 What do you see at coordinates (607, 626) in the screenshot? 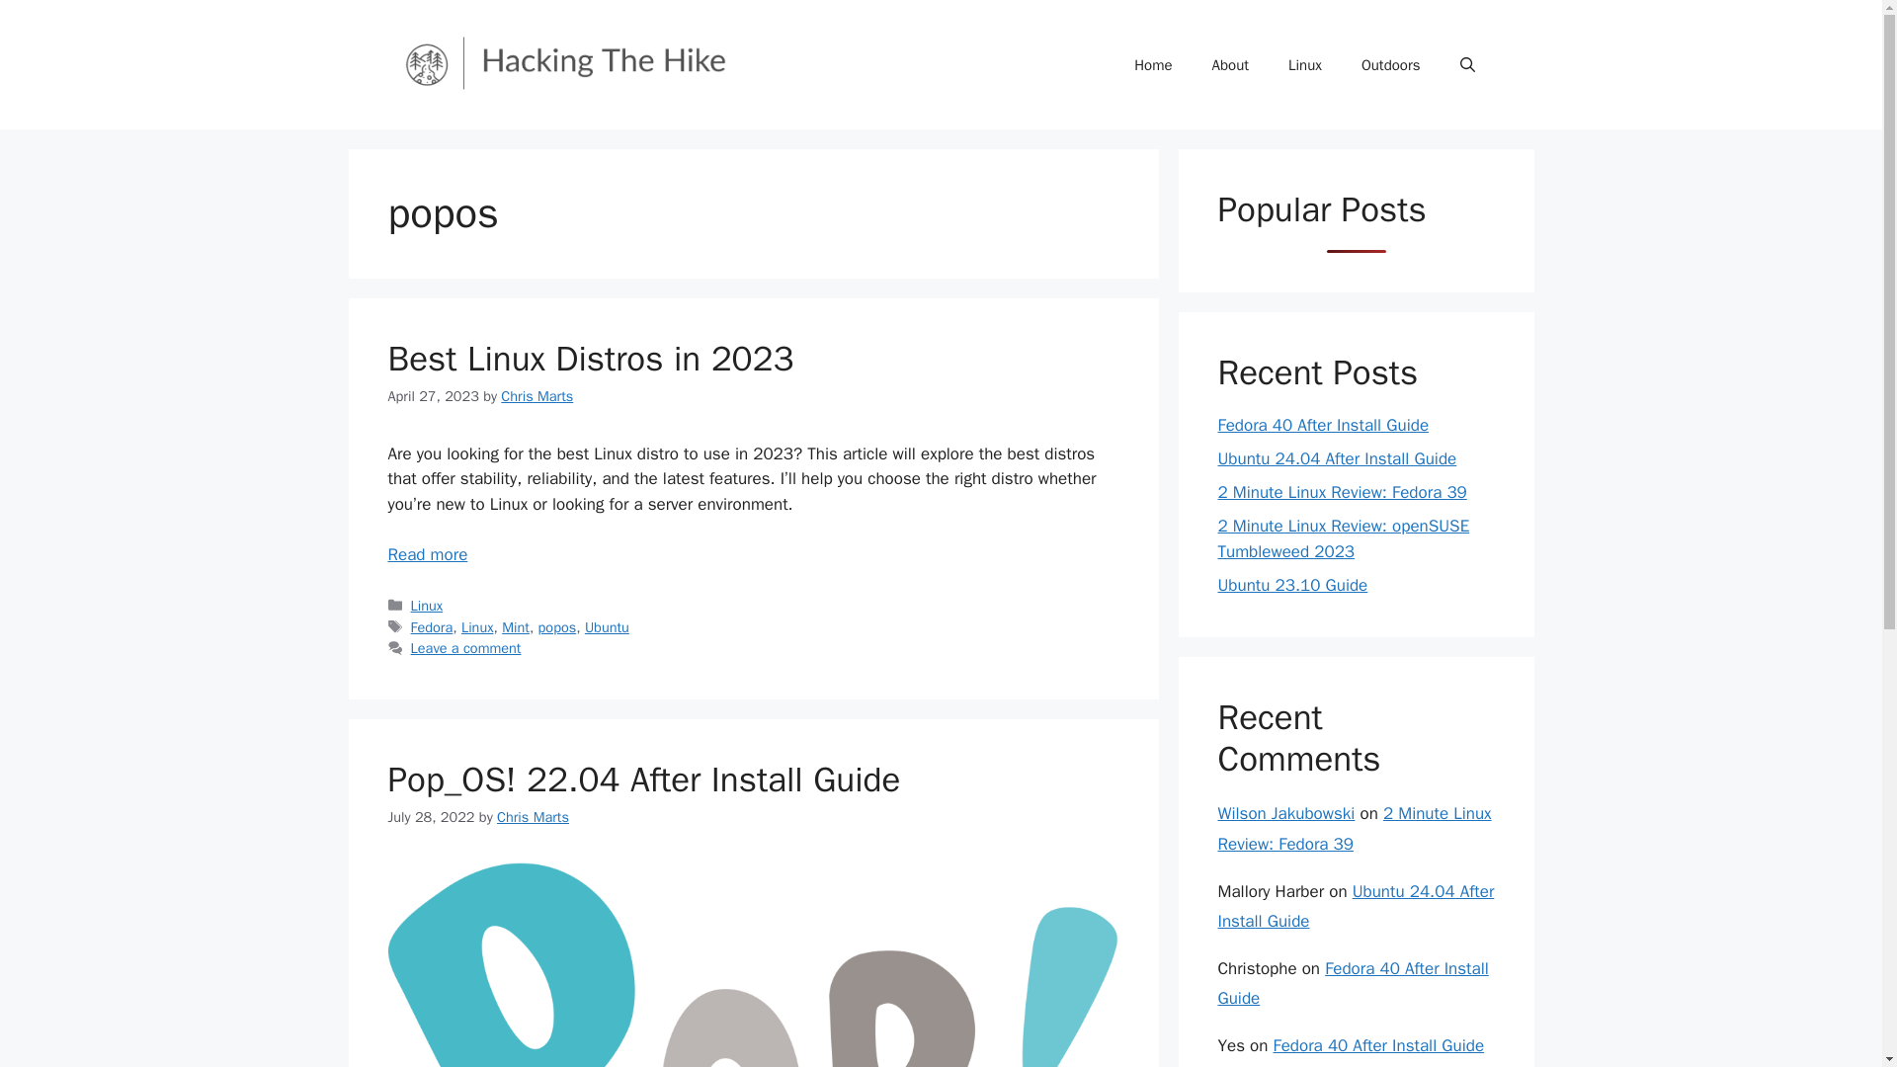
I see `Ubuntu` at bounding box center [607, 626].